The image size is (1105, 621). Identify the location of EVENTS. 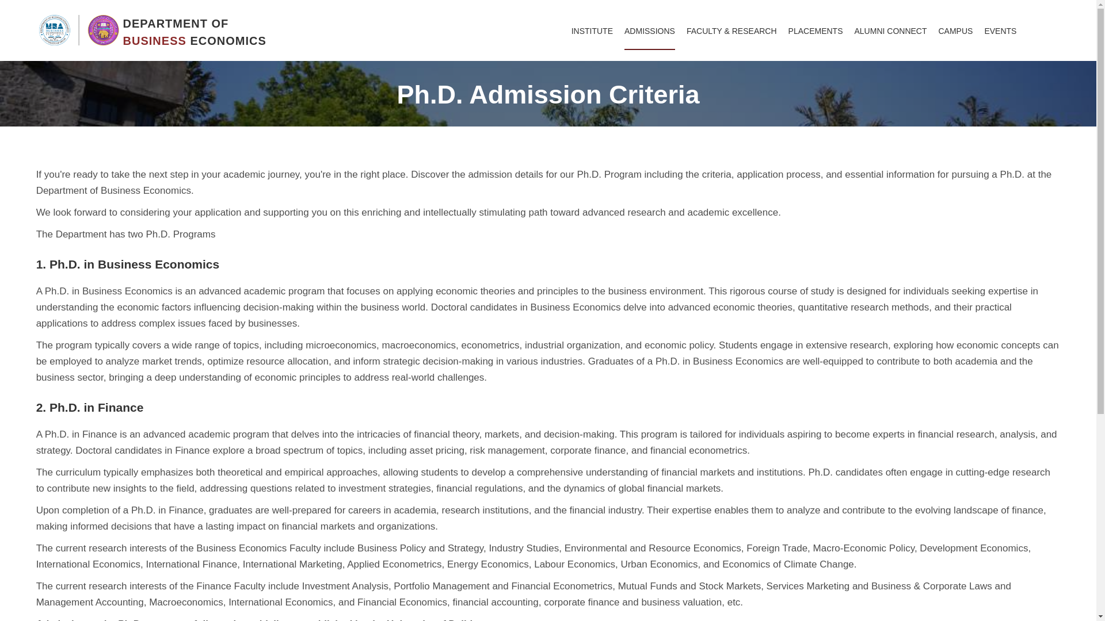
(1000, 31).